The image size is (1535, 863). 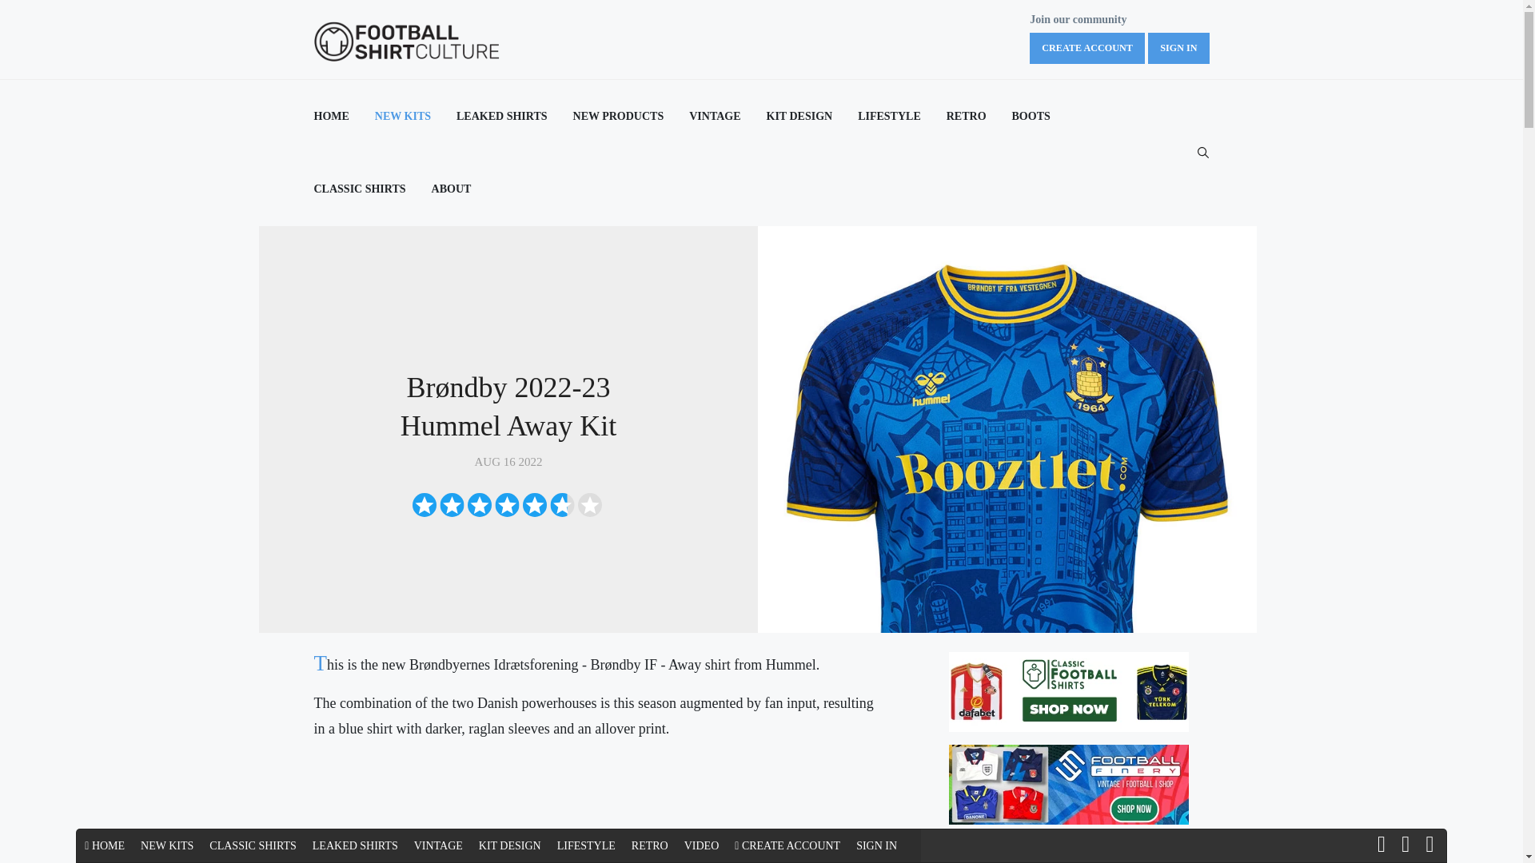 I want to click on SIGN IN, so click(x=1178, y=48).